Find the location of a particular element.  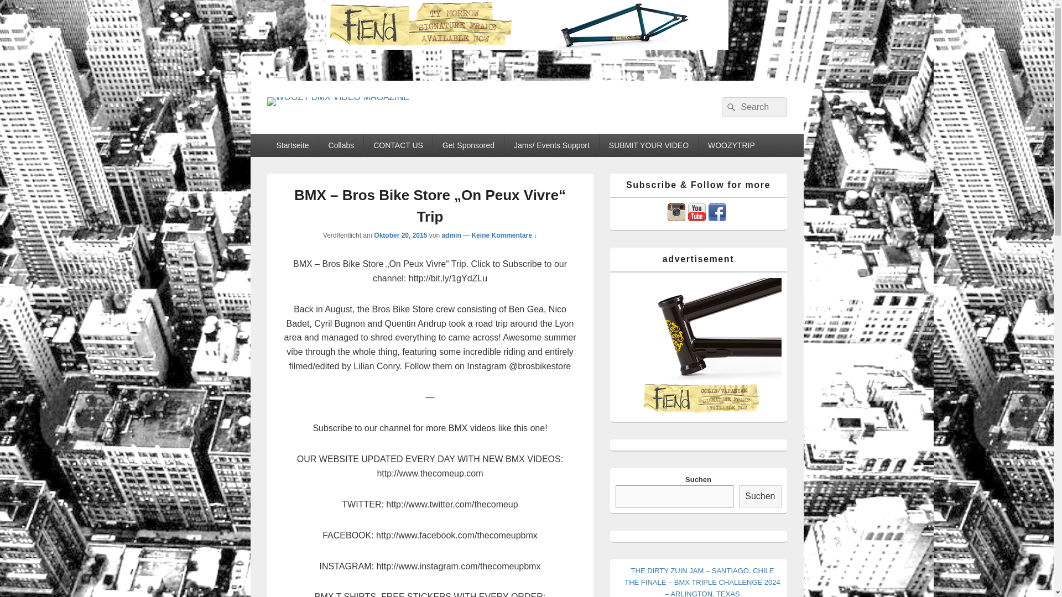

WOOZYTRIP is located at coordinates (731, 145).